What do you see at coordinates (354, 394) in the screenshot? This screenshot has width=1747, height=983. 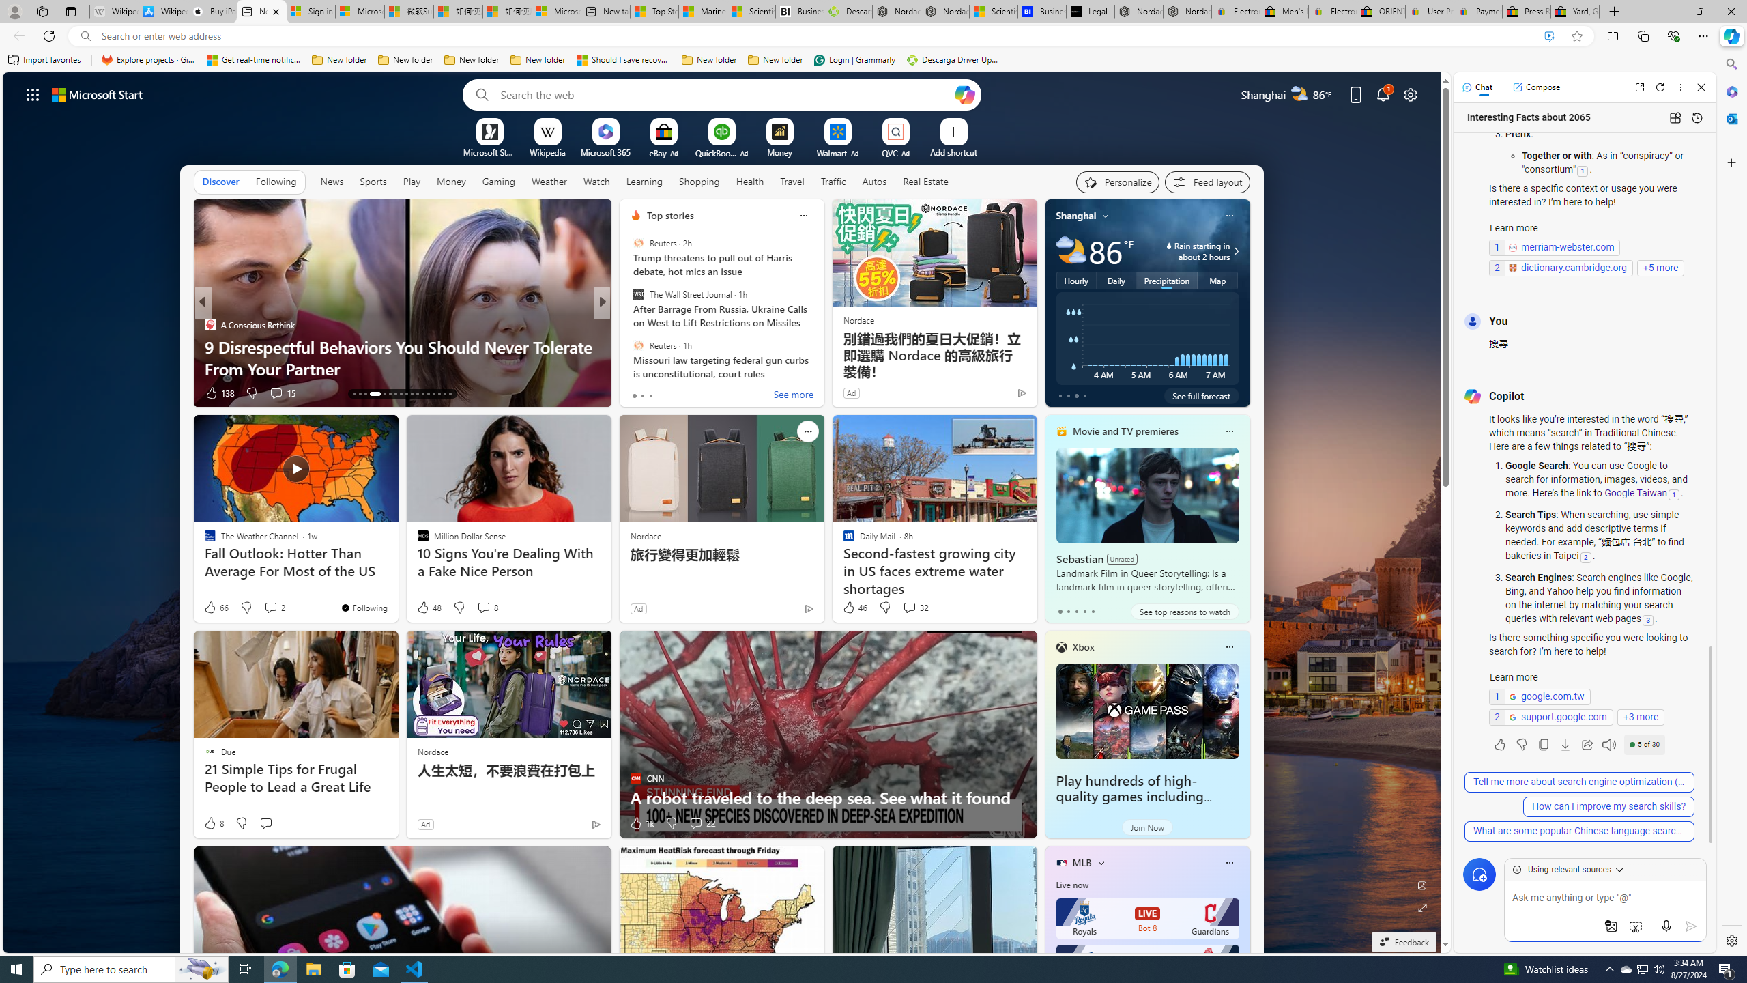 I see `AutomationID: tab-13` at bounding box center [354, 394].